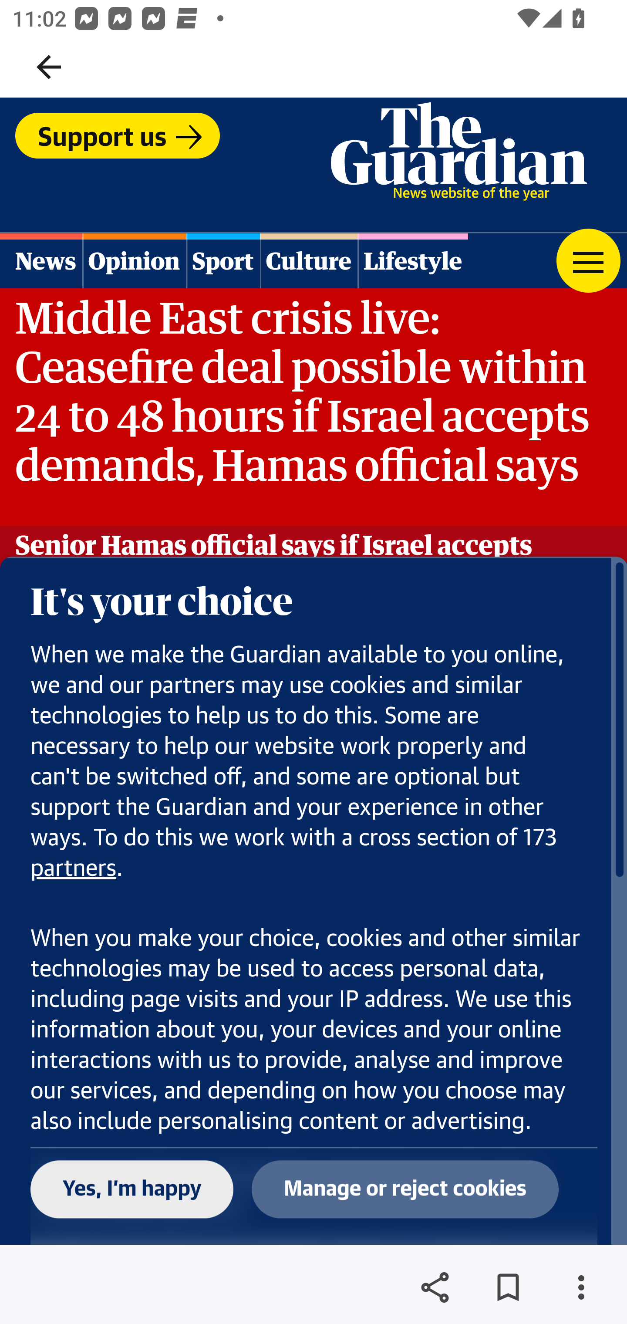 The width and height of the screenshot is (627, 1324). What do you see at coordinates (49, 67) in the screenshot?
I see `Navigate up` at bounding box center [49, 67].